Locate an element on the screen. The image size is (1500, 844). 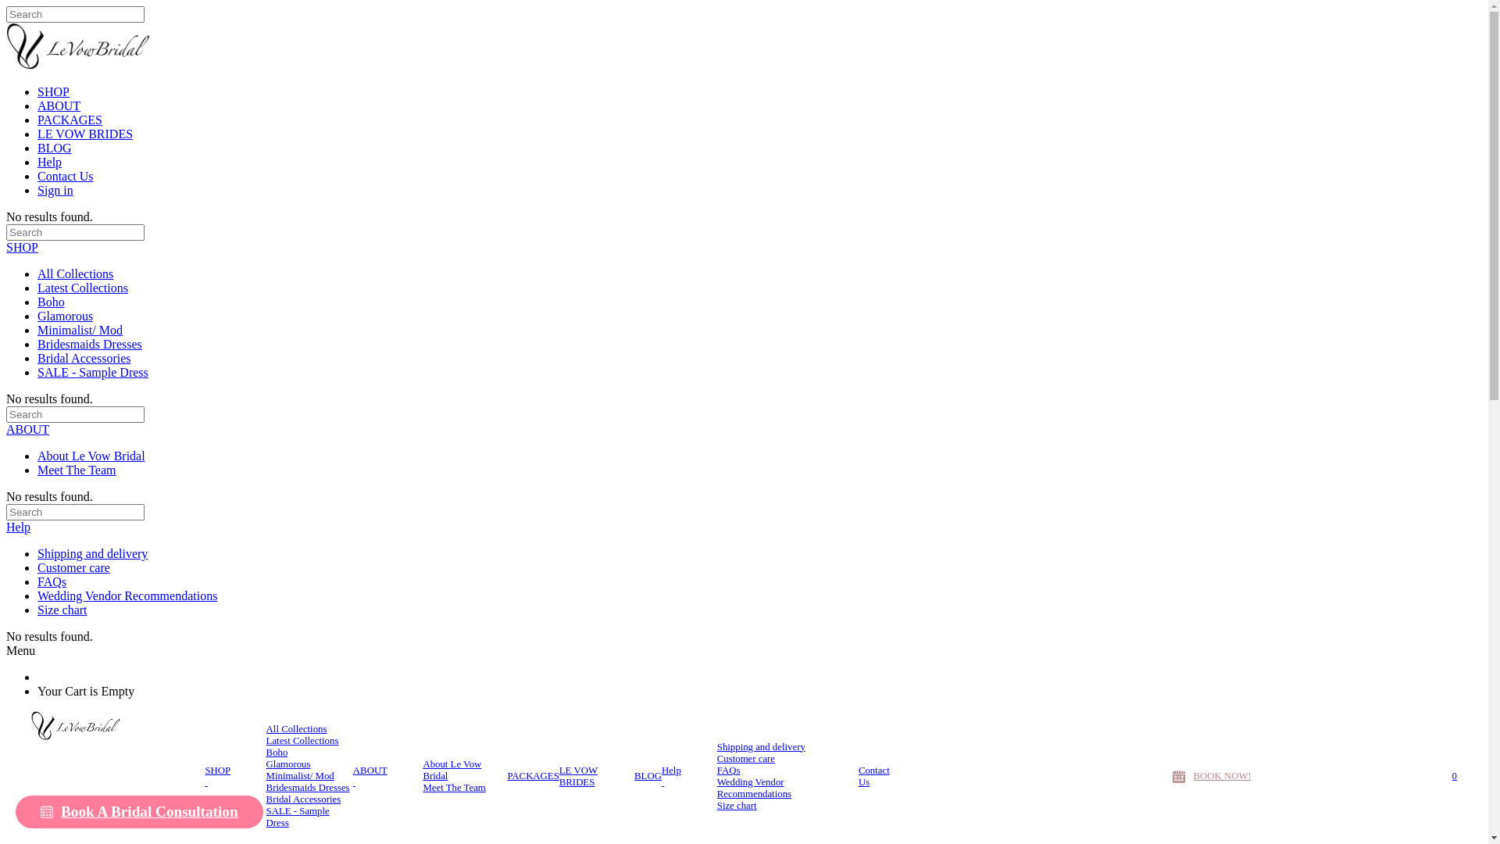
Glamorous is located at coordinates (289, 764).